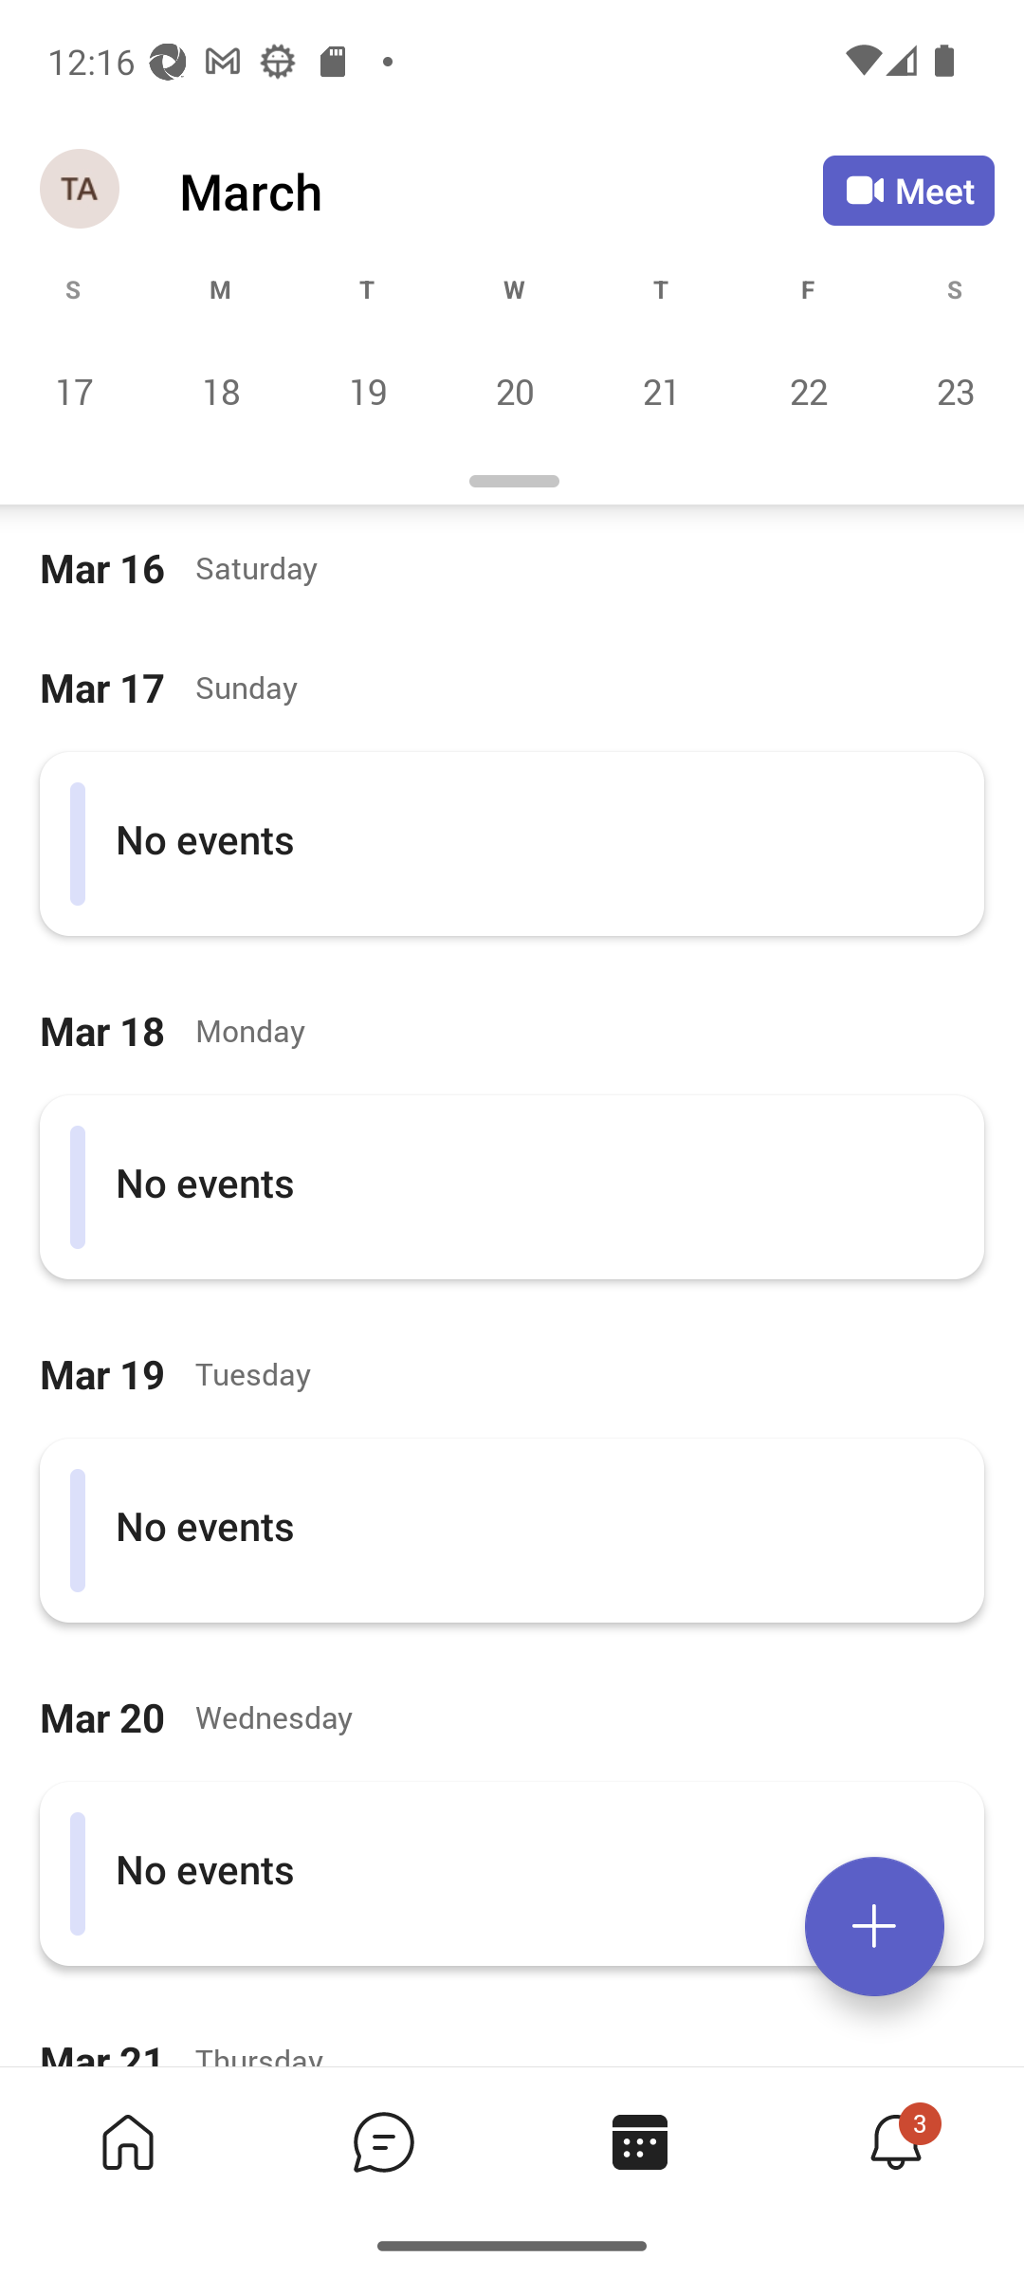 This screenshot has width=1024, height=2276. What do you see at coordinates (808, 391) in the screenshot?
I see `Friday, March 22 22` at bounding box center [808, 391].